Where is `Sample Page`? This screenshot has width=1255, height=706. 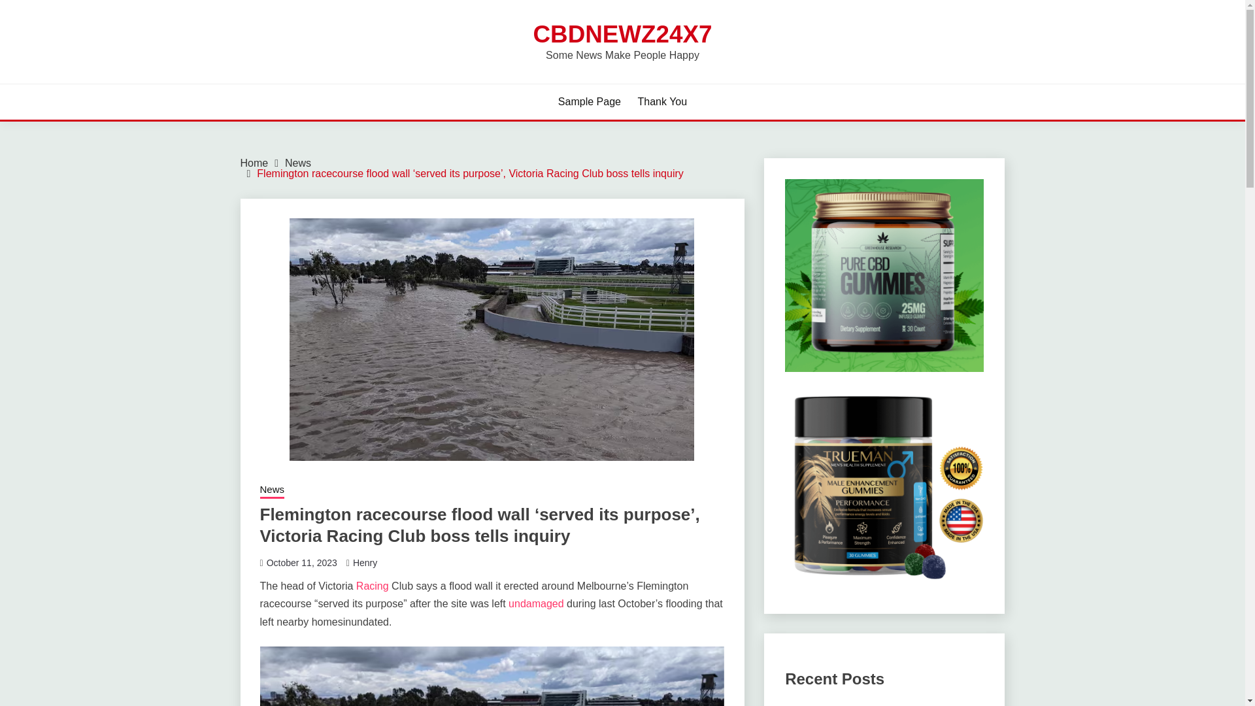
Sample Page is located at coordinates (590, 102).